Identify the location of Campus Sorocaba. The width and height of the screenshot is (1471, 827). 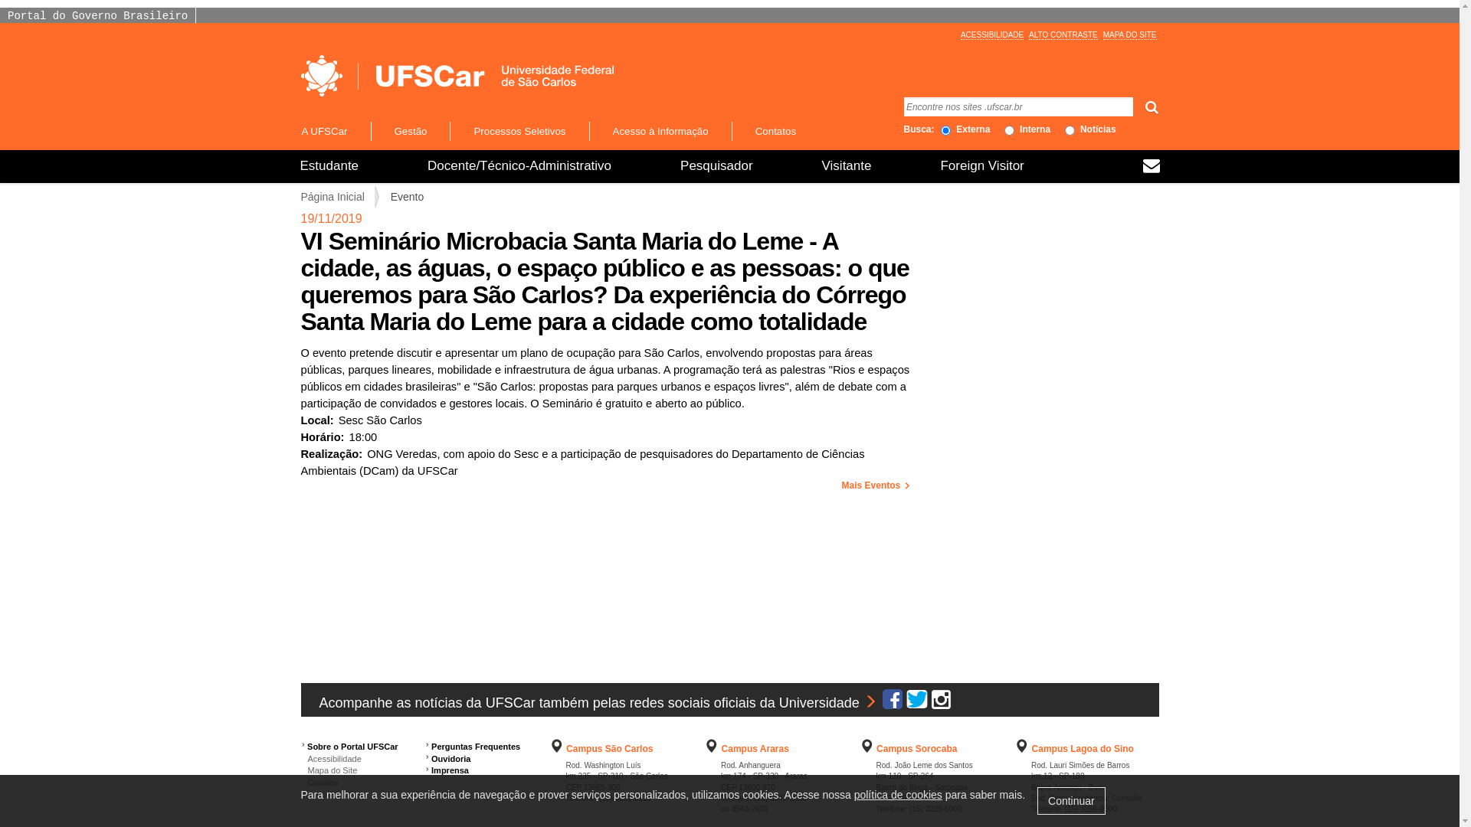
(916, 749).